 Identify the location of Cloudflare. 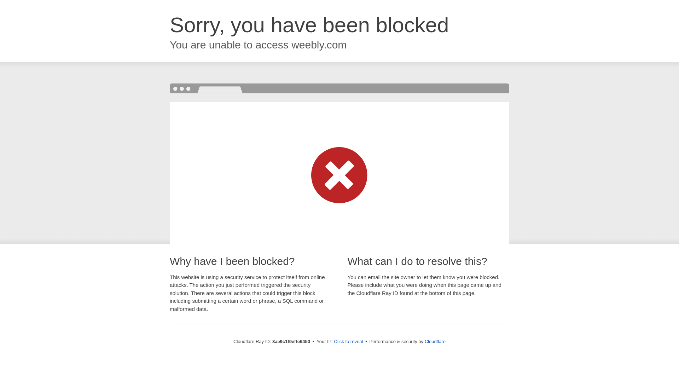
(435, 341).